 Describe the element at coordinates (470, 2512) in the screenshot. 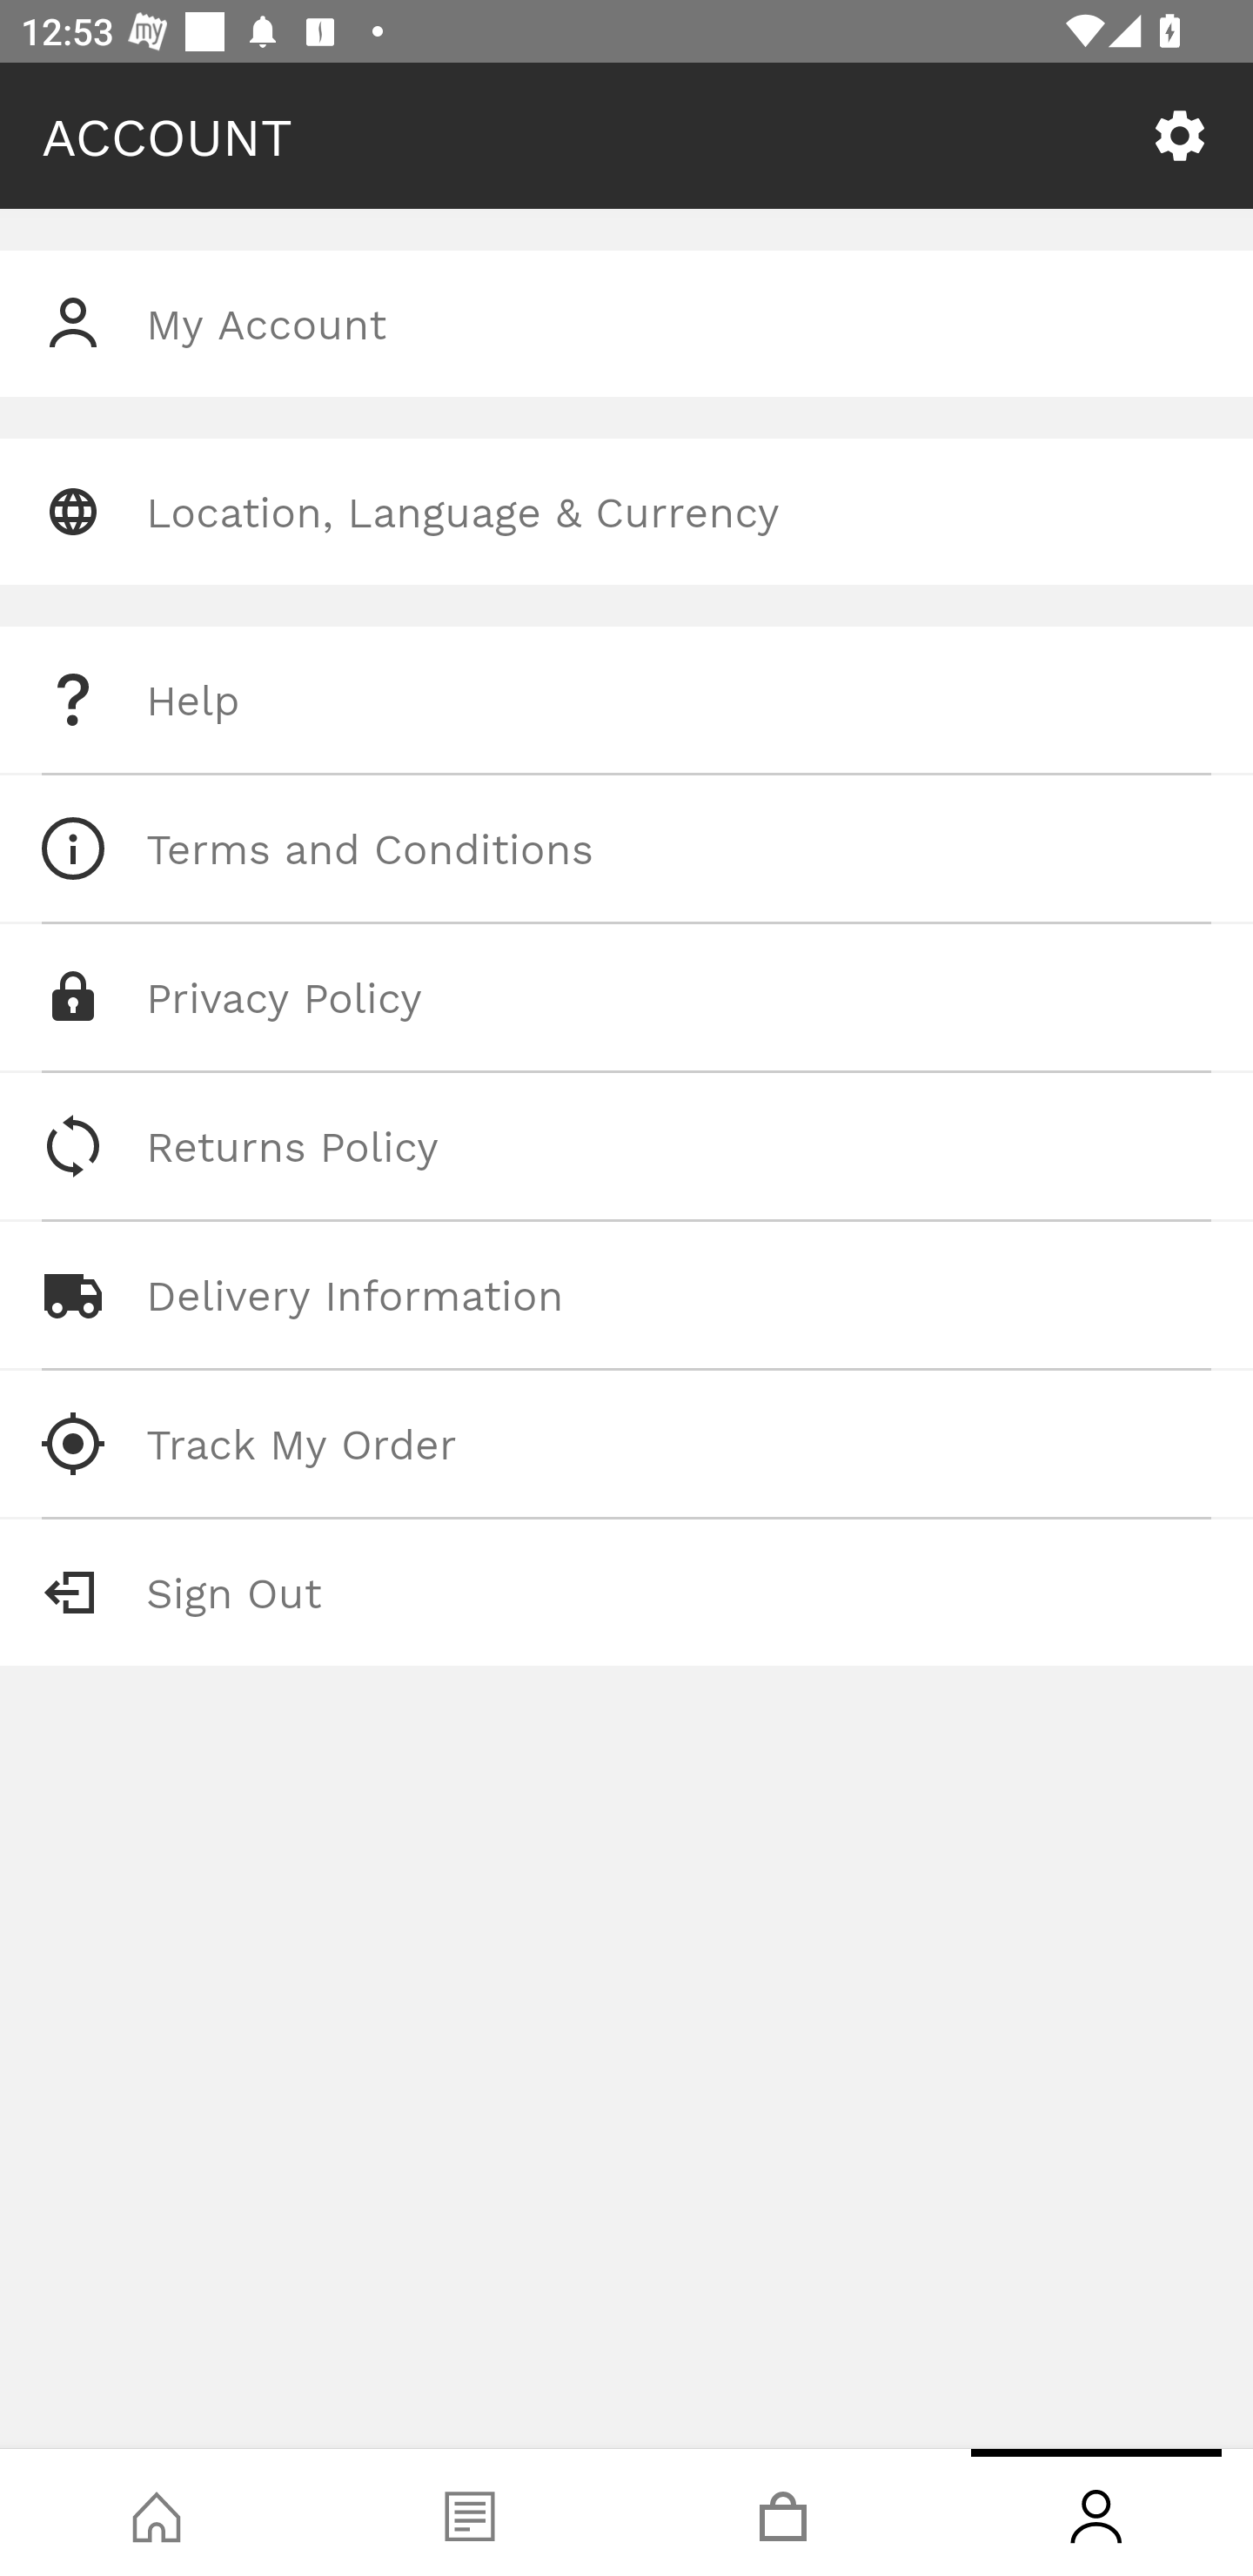

I see `Blog, tab, 2 of 4` at that location.